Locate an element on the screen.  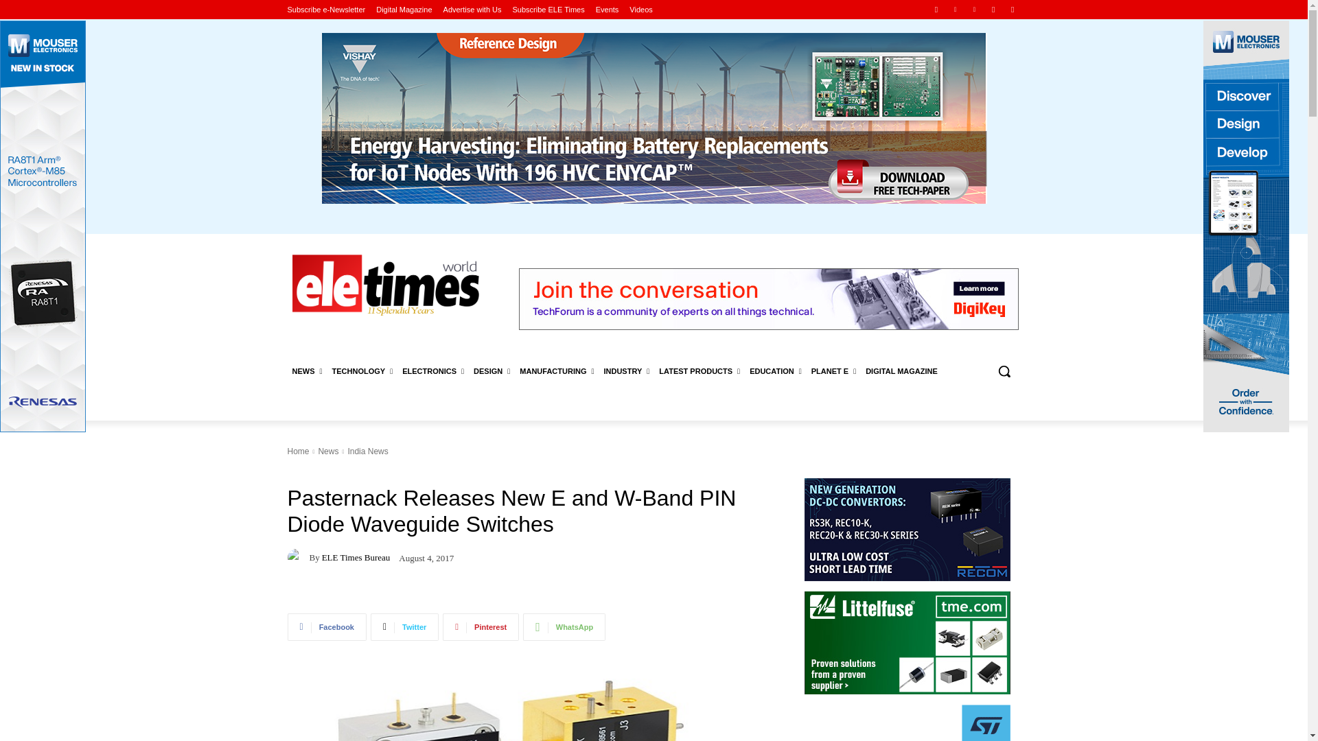
Pinterest is located at coordinates (973, 9).